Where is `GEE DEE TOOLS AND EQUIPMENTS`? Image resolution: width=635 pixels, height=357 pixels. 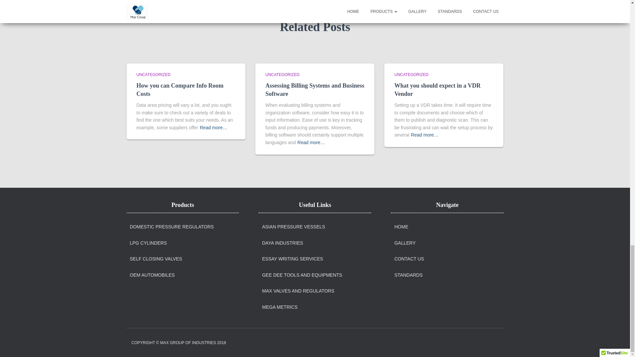 GEE DEE TOOLS AND EQUIPMENTS is located at coordinates (302, 275).